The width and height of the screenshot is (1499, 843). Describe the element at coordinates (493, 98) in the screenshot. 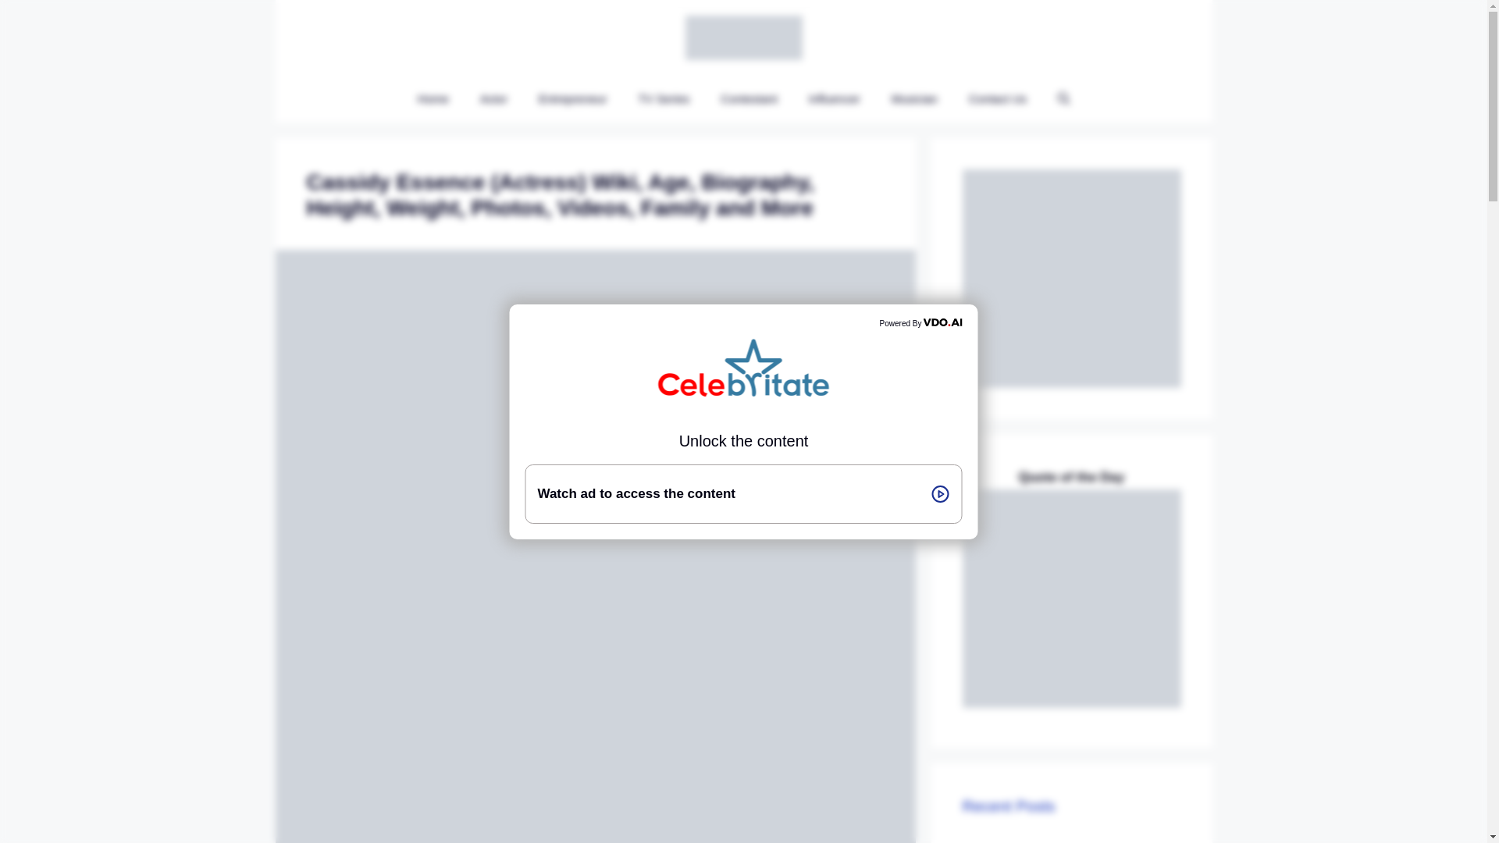

I see `Actor` at that location.